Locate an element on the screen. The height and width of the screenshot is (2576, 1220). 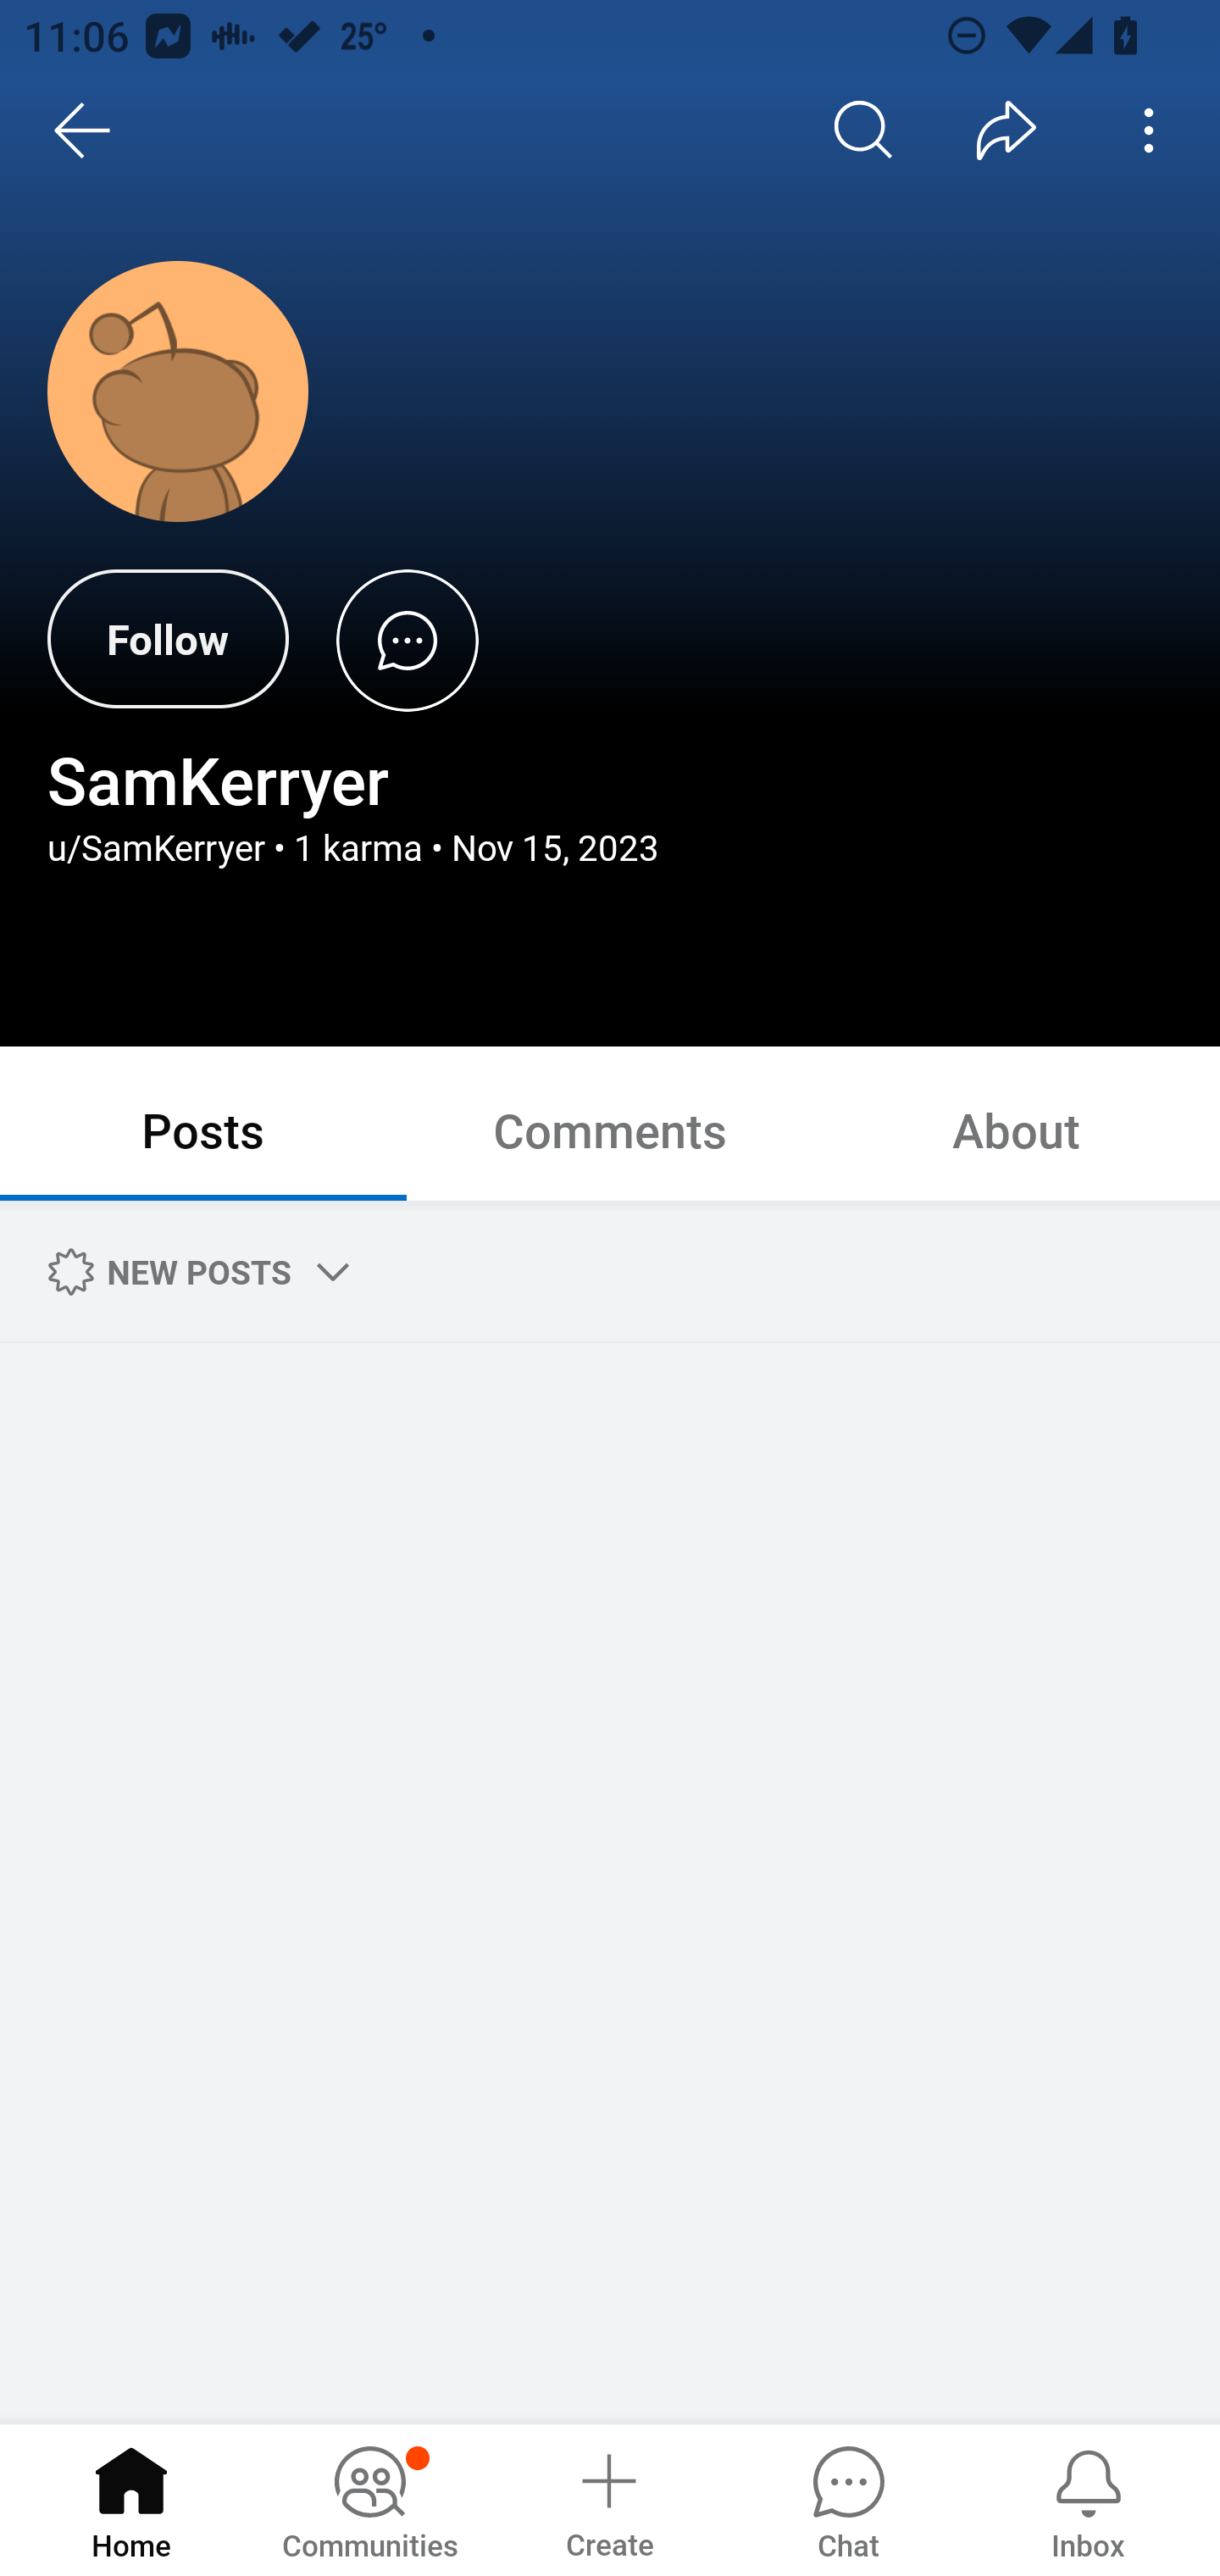
Follow is located at coordinates (168, 639).